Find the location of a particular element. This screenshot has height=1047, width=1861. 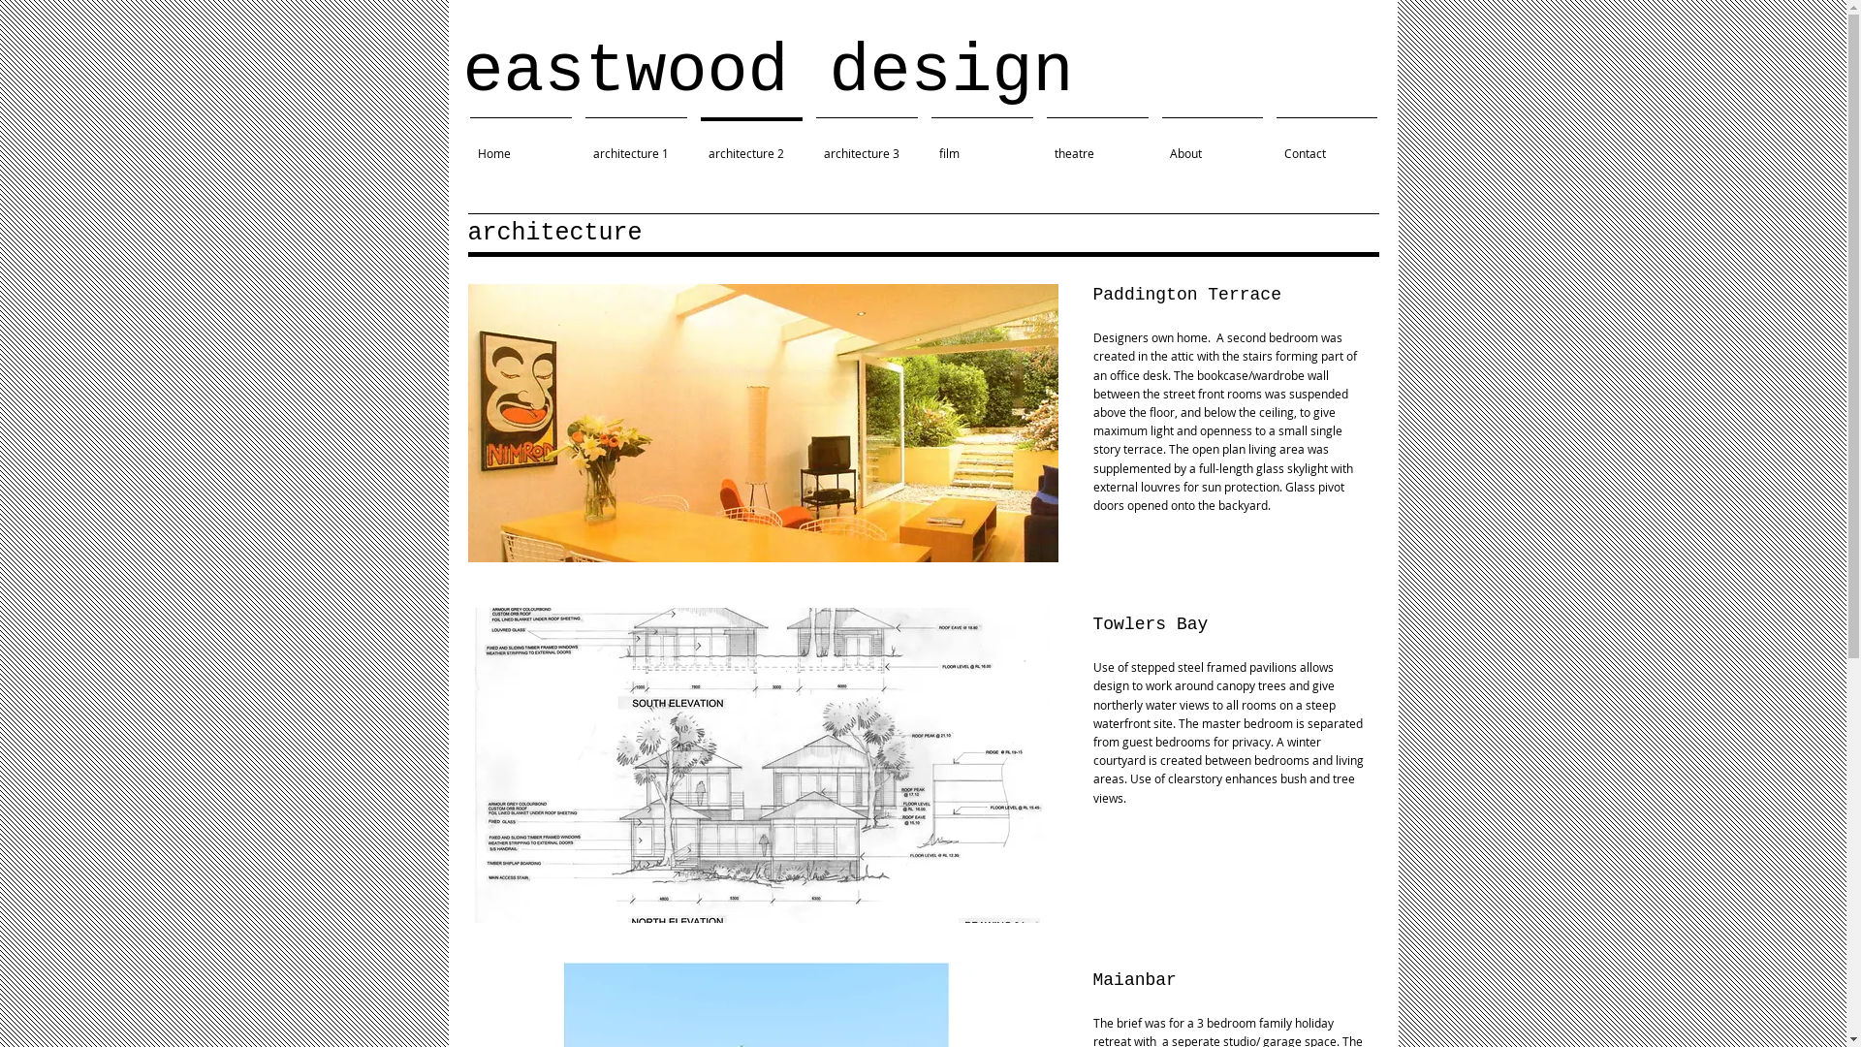

architecture 1 is located at coordinates (636, 145).